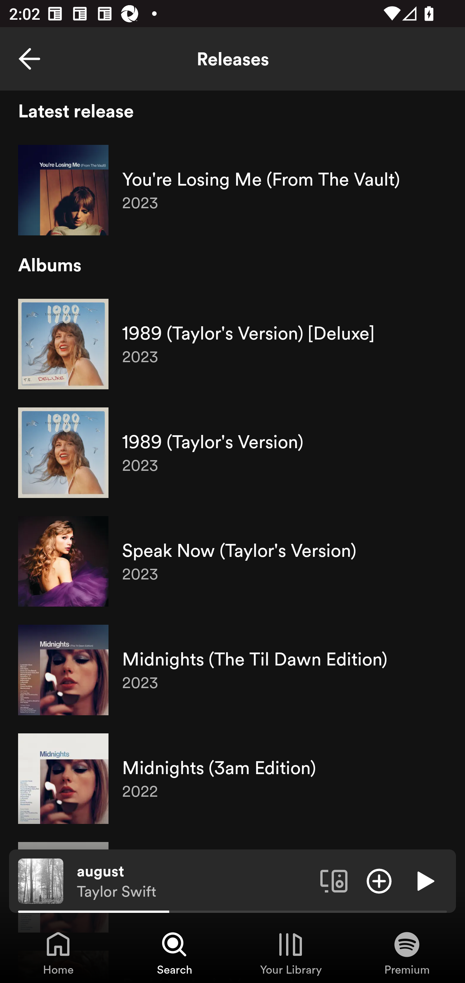  What do you see at coordinates (232, 344) in the screenshot?
I see `1989 (Taylor's Version) [Deluxe] 2023` at bounding box center [232, 344].